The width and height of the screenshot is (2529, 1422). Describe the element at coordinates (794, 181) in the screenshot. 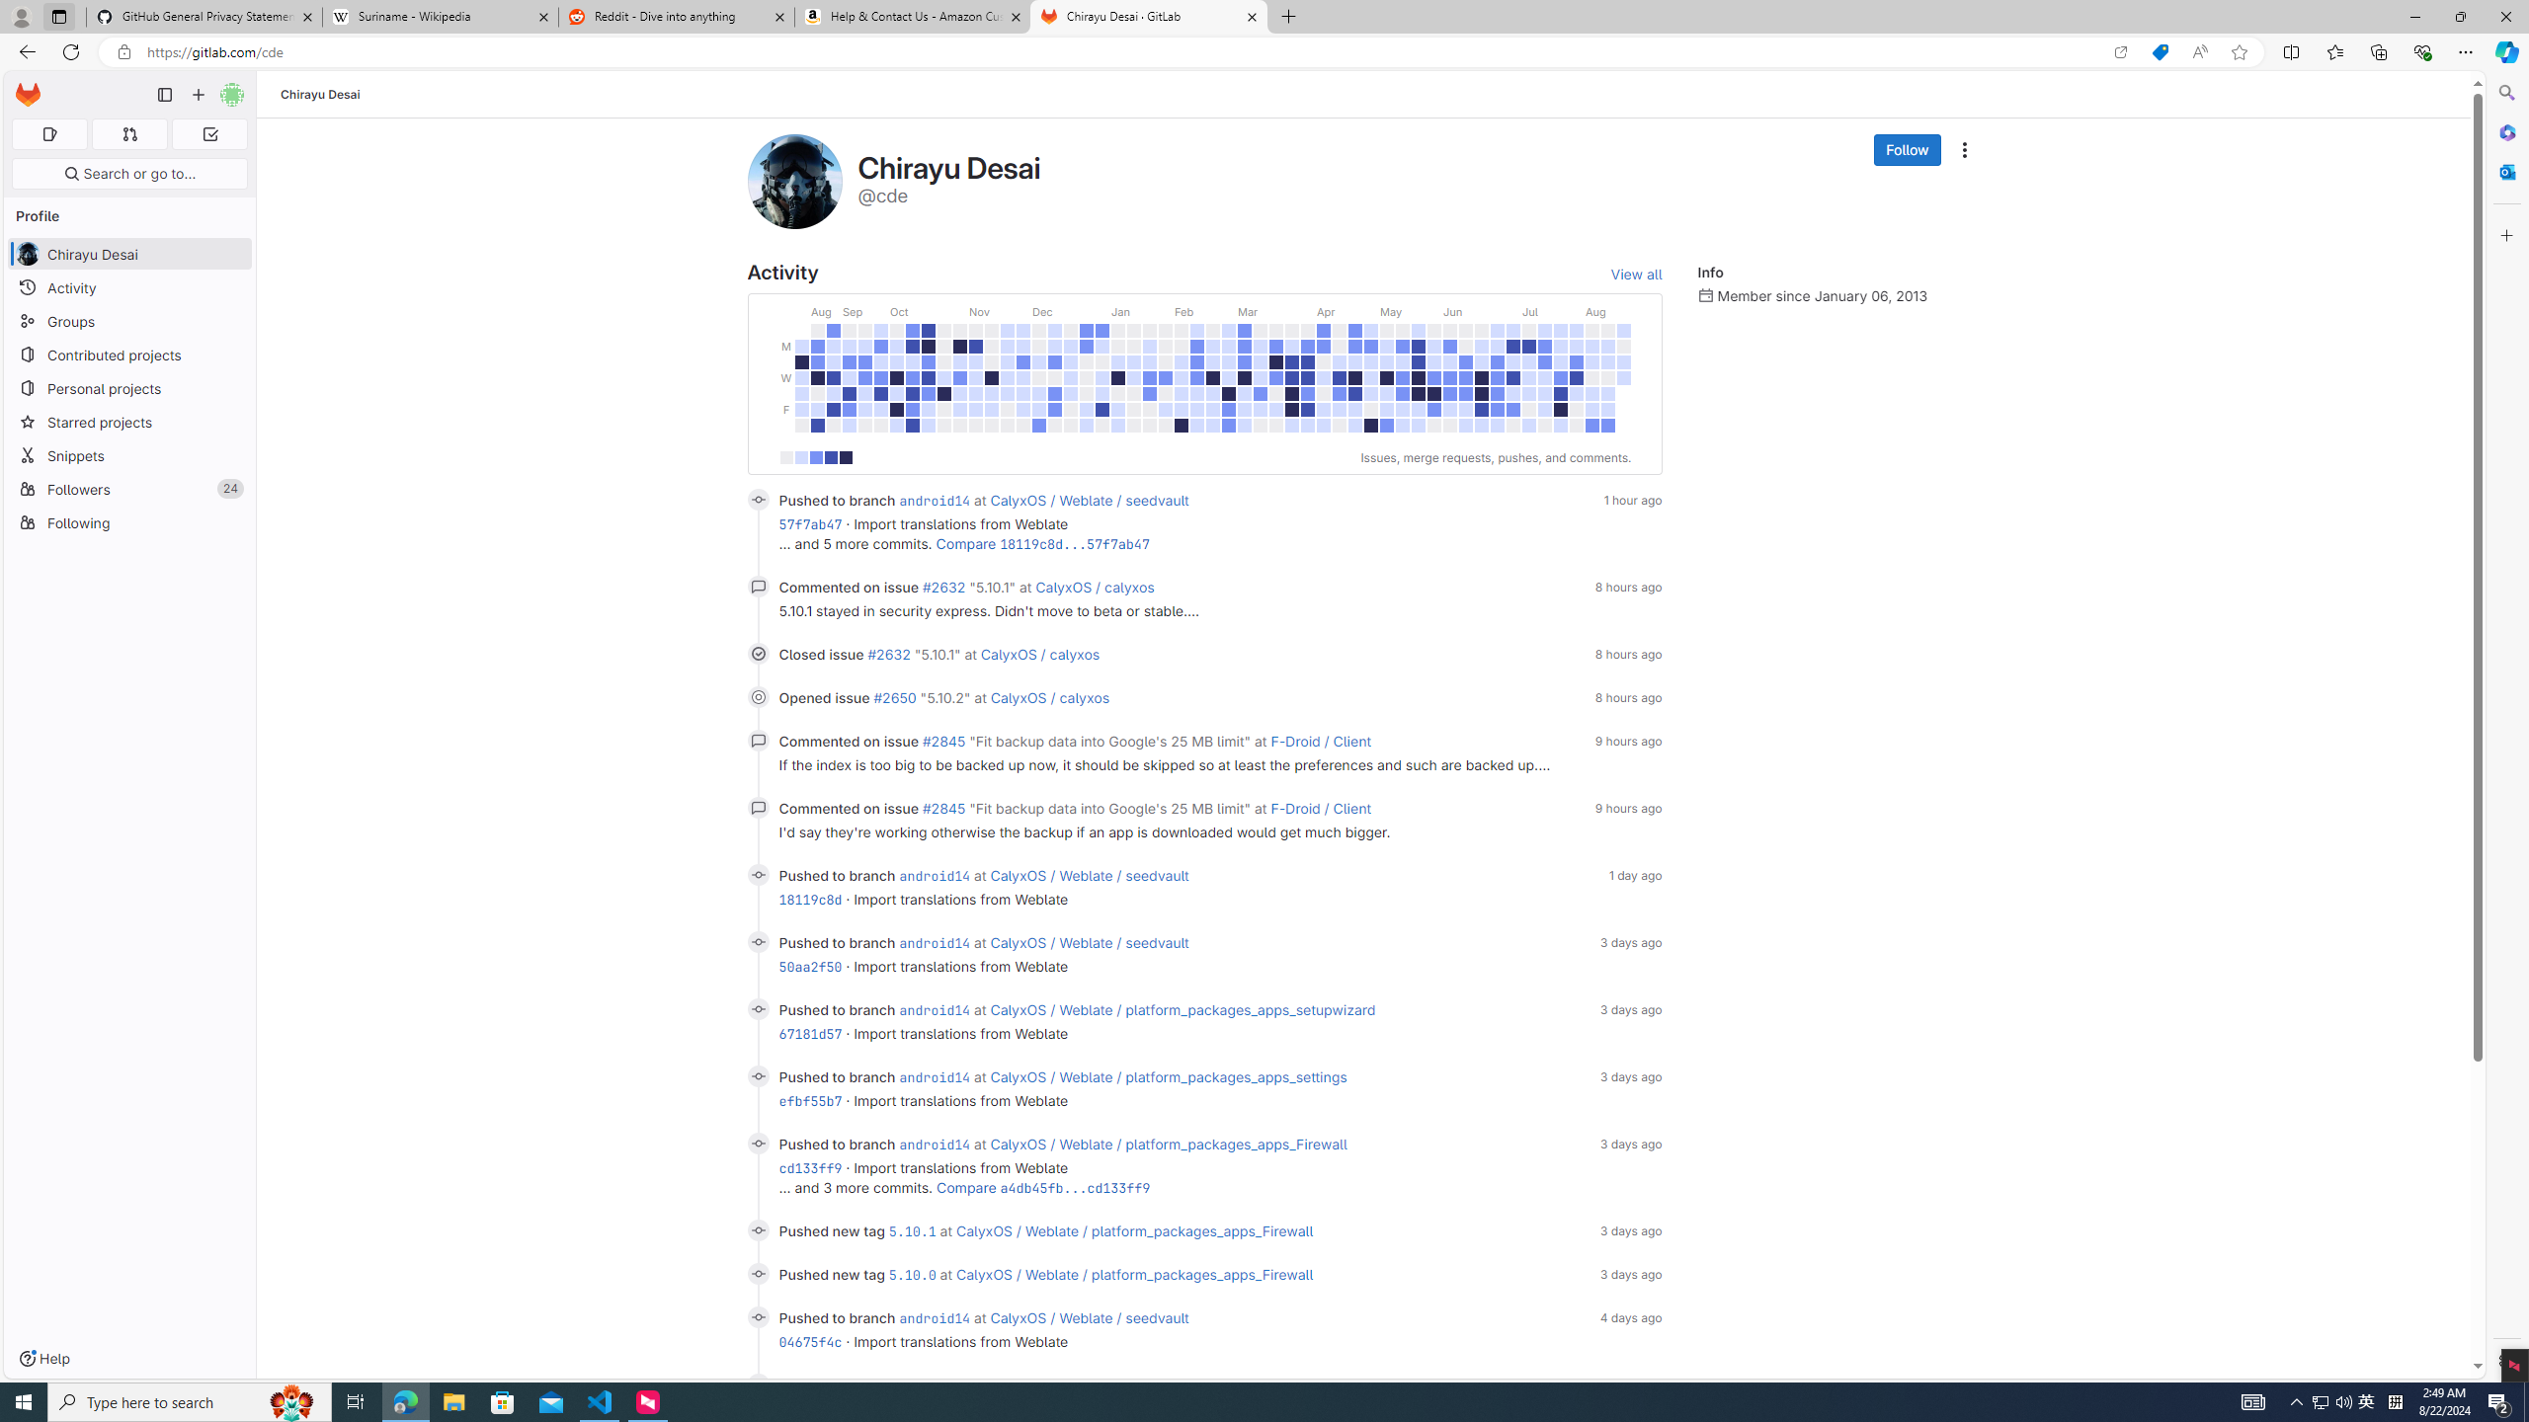

I see `User profile picture` at that location.